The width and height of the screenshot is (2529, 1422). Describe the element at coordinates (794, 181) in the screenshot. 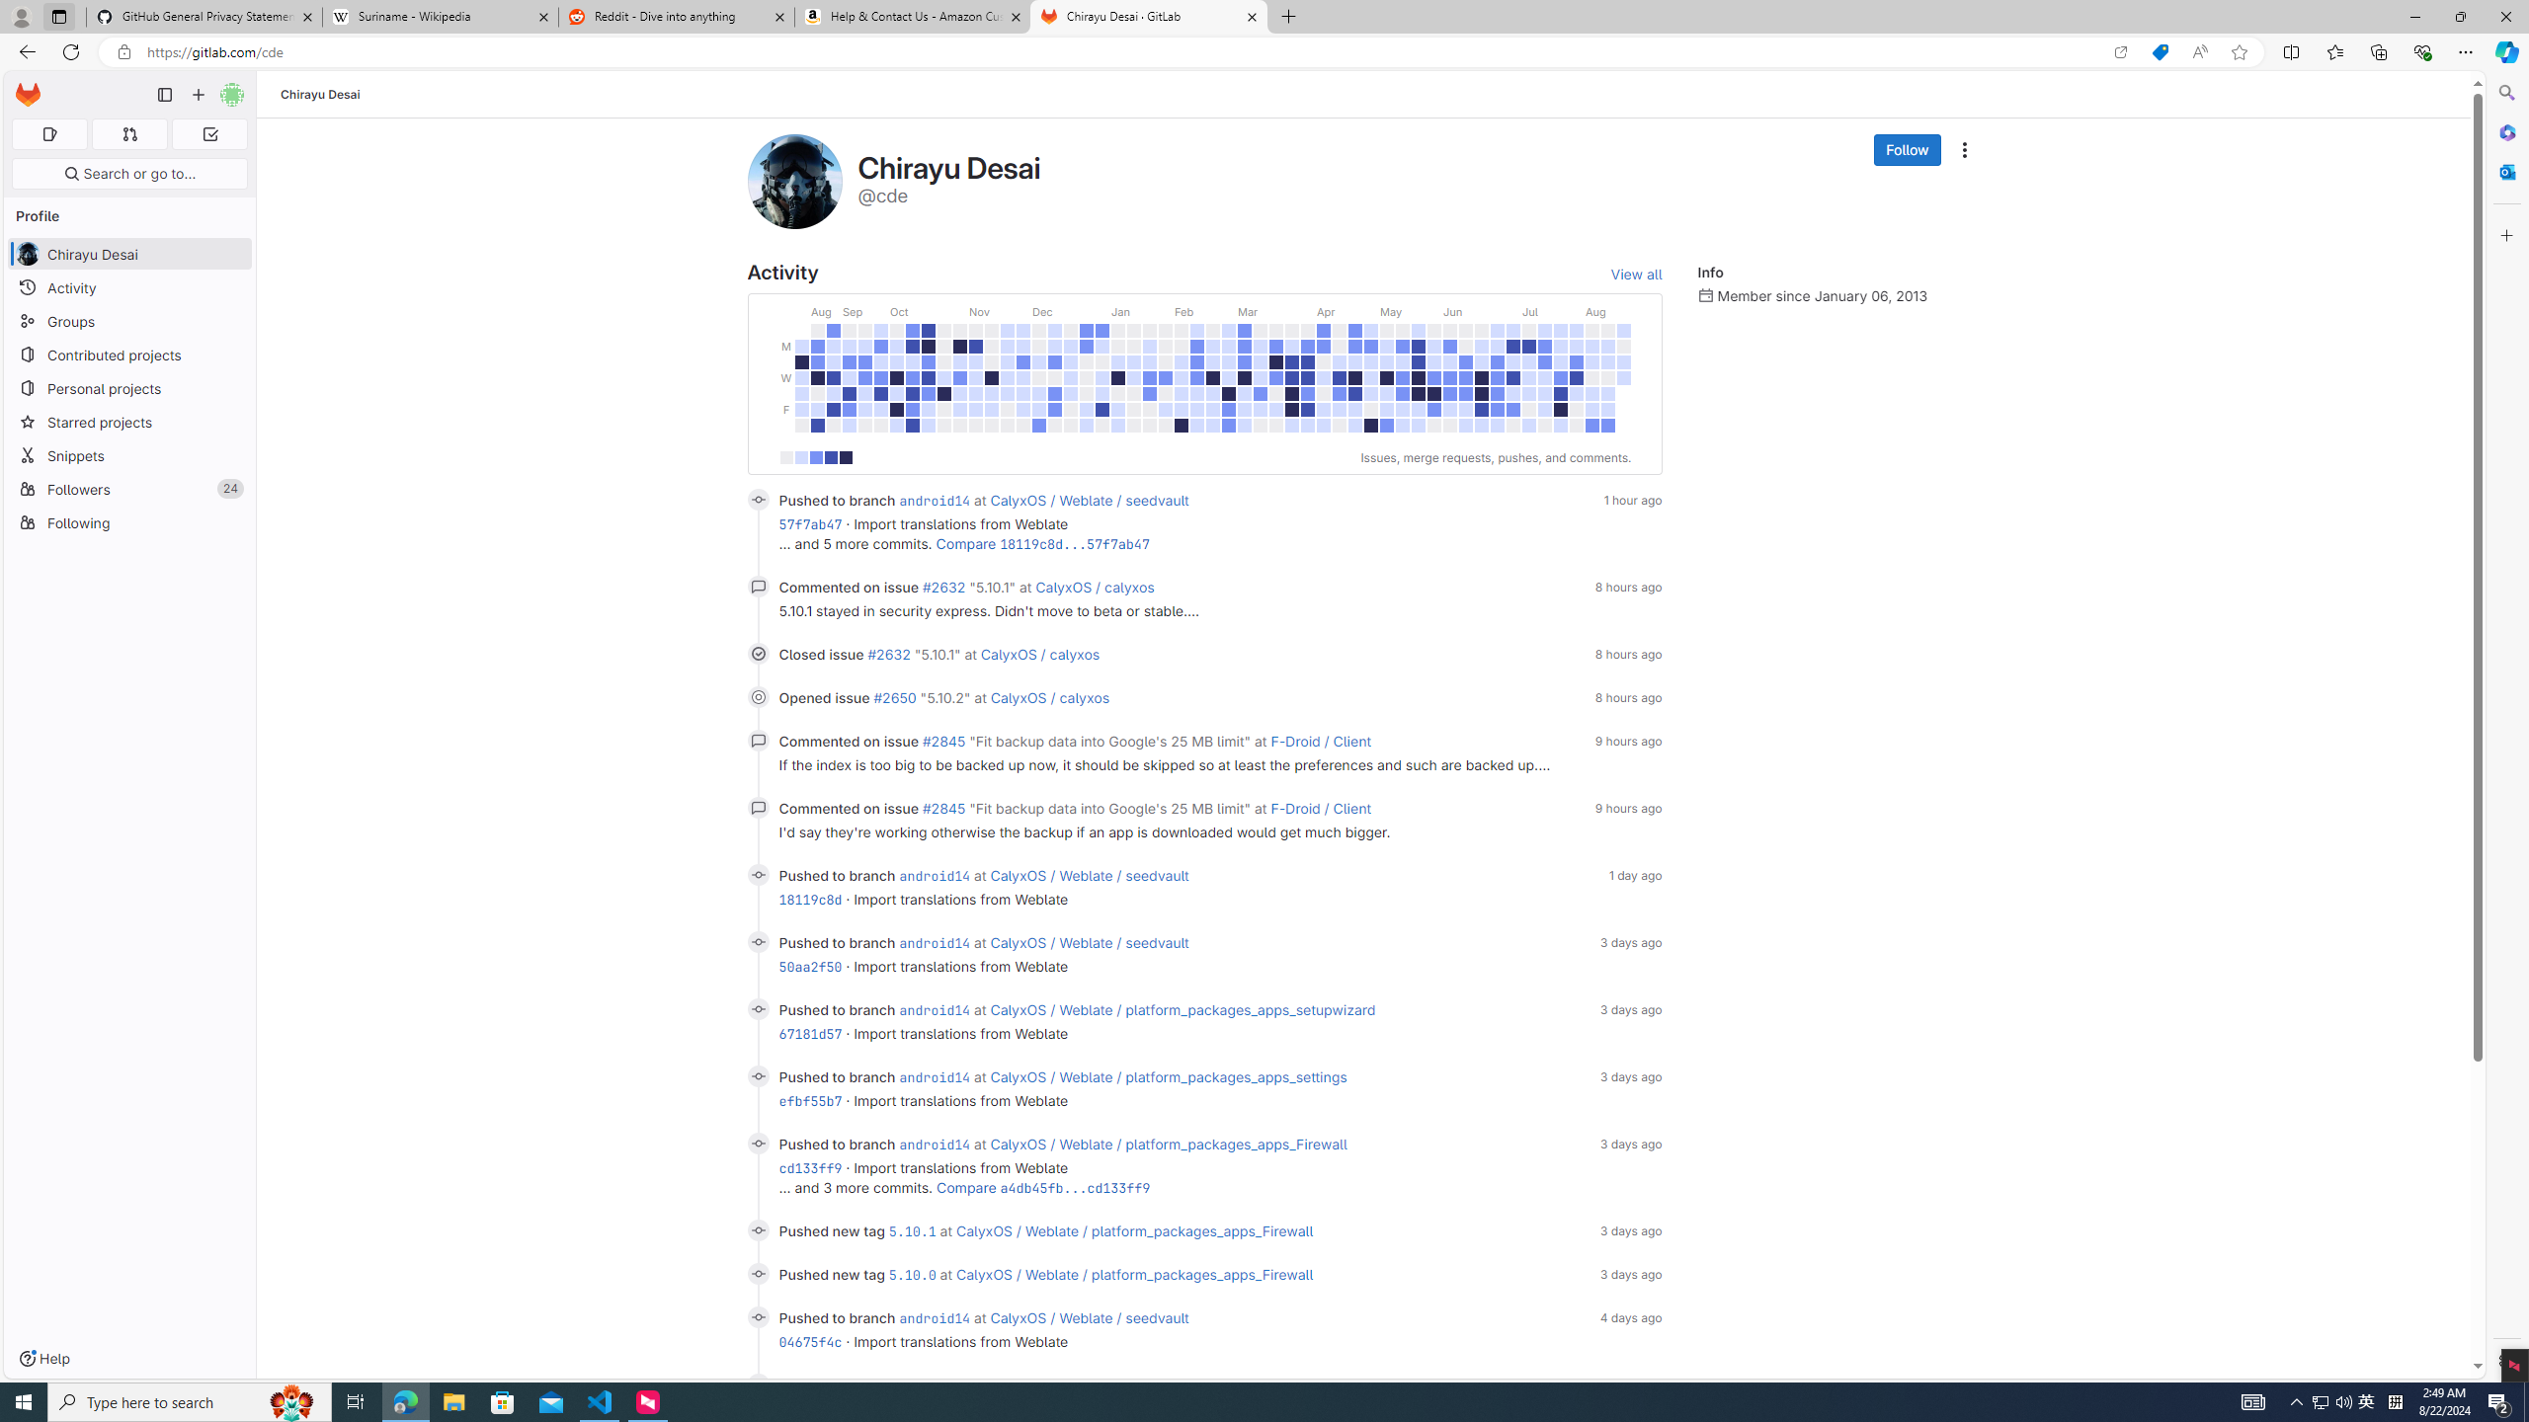

I see `User profile picture` at that location.